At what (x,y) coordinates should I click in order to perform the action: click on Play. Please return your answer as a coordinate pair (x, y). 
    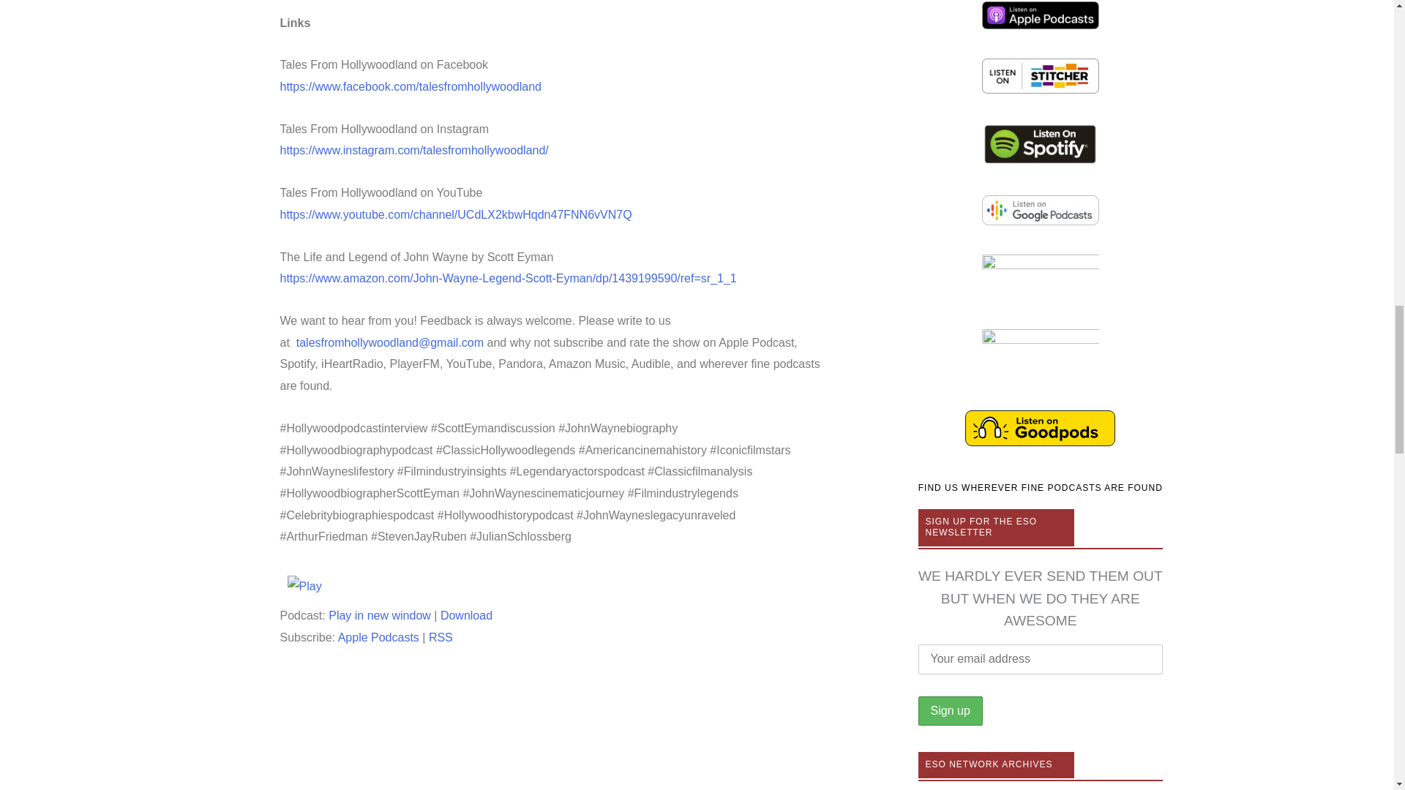
    Looking at the image, I should click on (304, 585).